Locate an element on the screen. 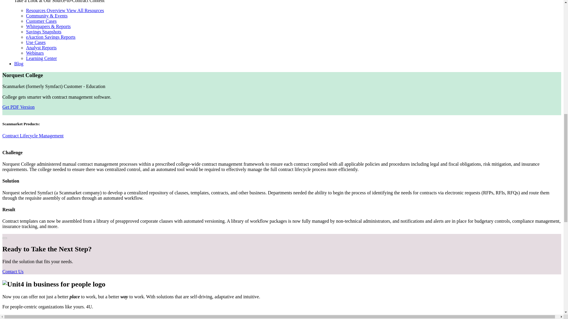 This screenshot has height=319, width=568. Resources Overview View All Resources is located at coordinates (65, 11).